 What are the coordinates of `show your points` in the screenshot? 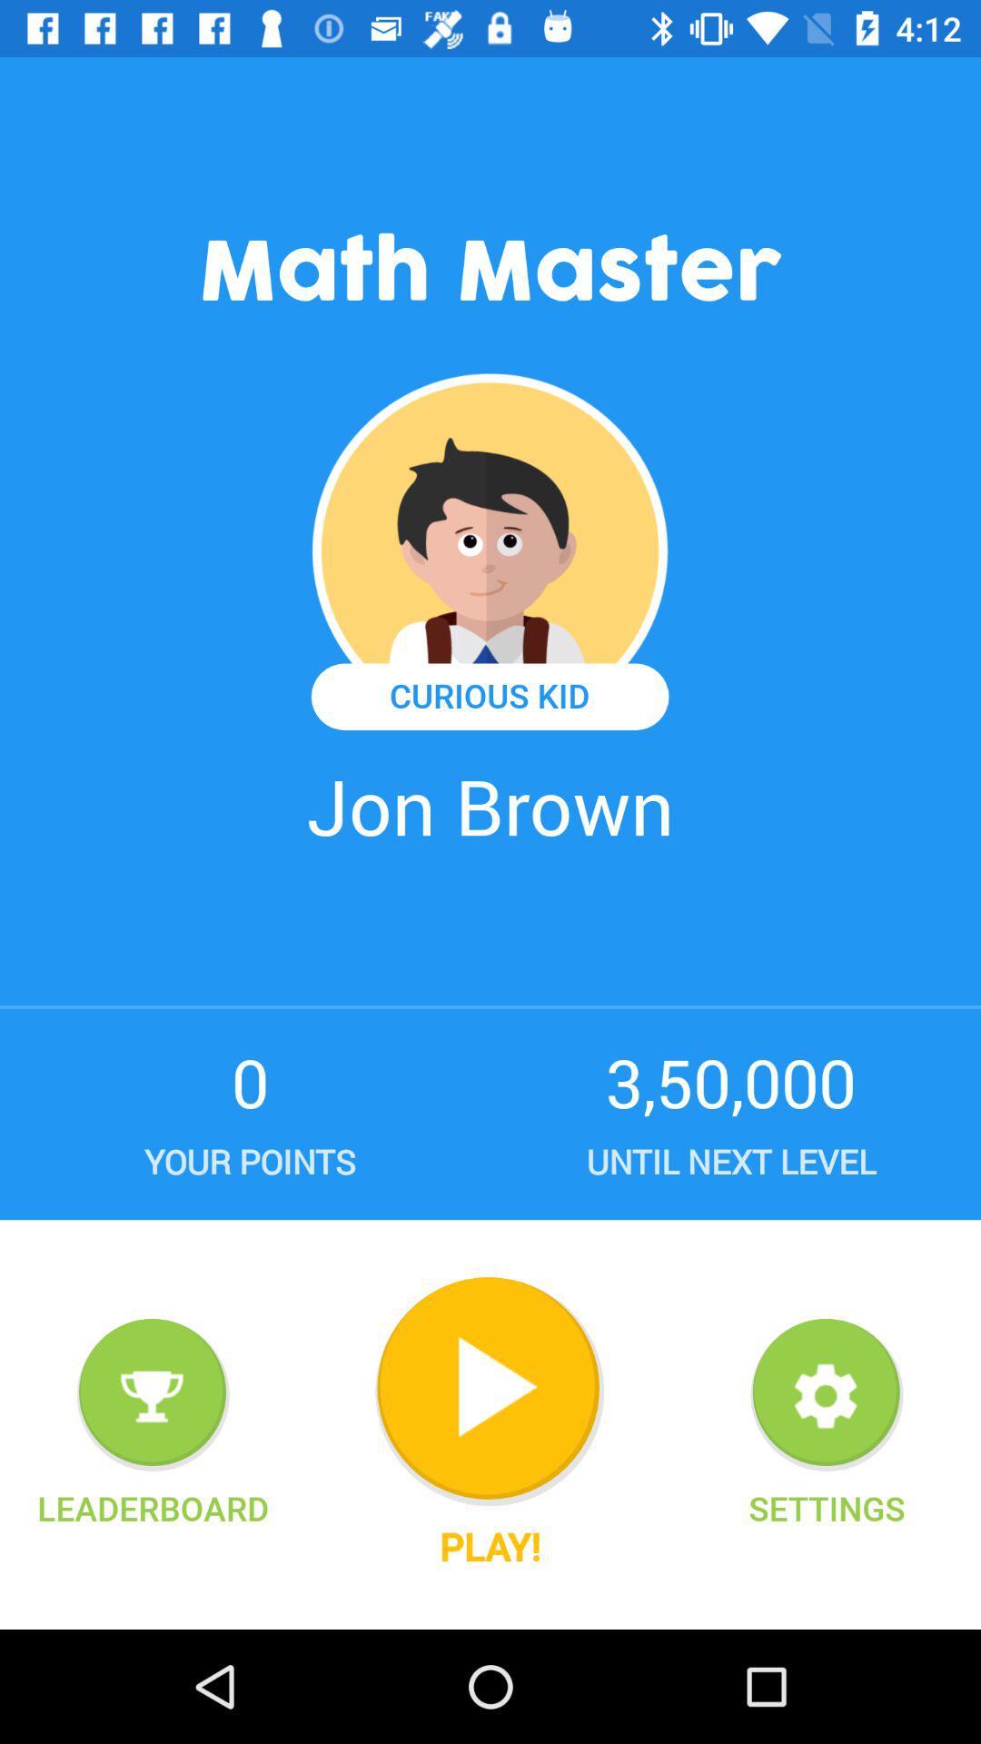 It's located at (153, 1395).